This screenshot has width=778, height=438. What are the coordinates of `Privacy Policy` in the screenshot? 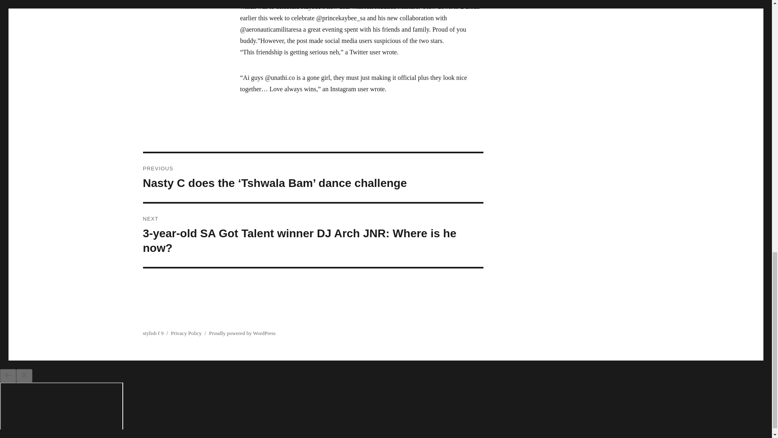 It's located at (186, 333).